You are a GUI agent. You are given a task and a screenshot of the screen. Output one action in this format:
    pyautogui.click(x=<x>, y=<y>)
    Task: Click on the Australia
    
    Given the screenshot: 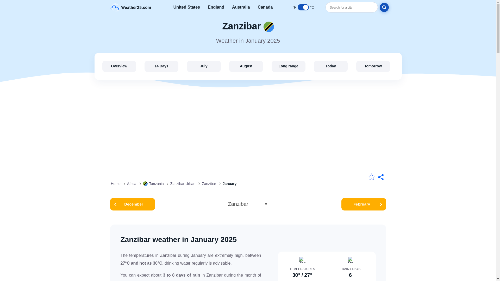 What is the action you would take?
    pyautogui.click(x=241, y=7)
    